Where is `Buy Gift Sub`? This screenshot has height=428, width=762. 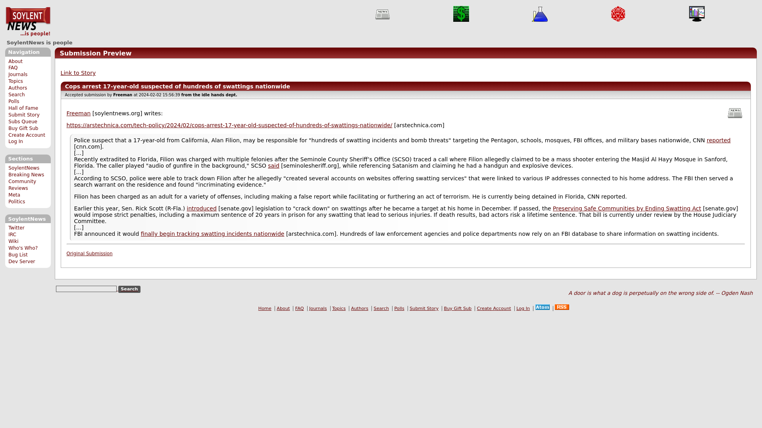
Buy Gift Sub is located at coordinates (23, 128).